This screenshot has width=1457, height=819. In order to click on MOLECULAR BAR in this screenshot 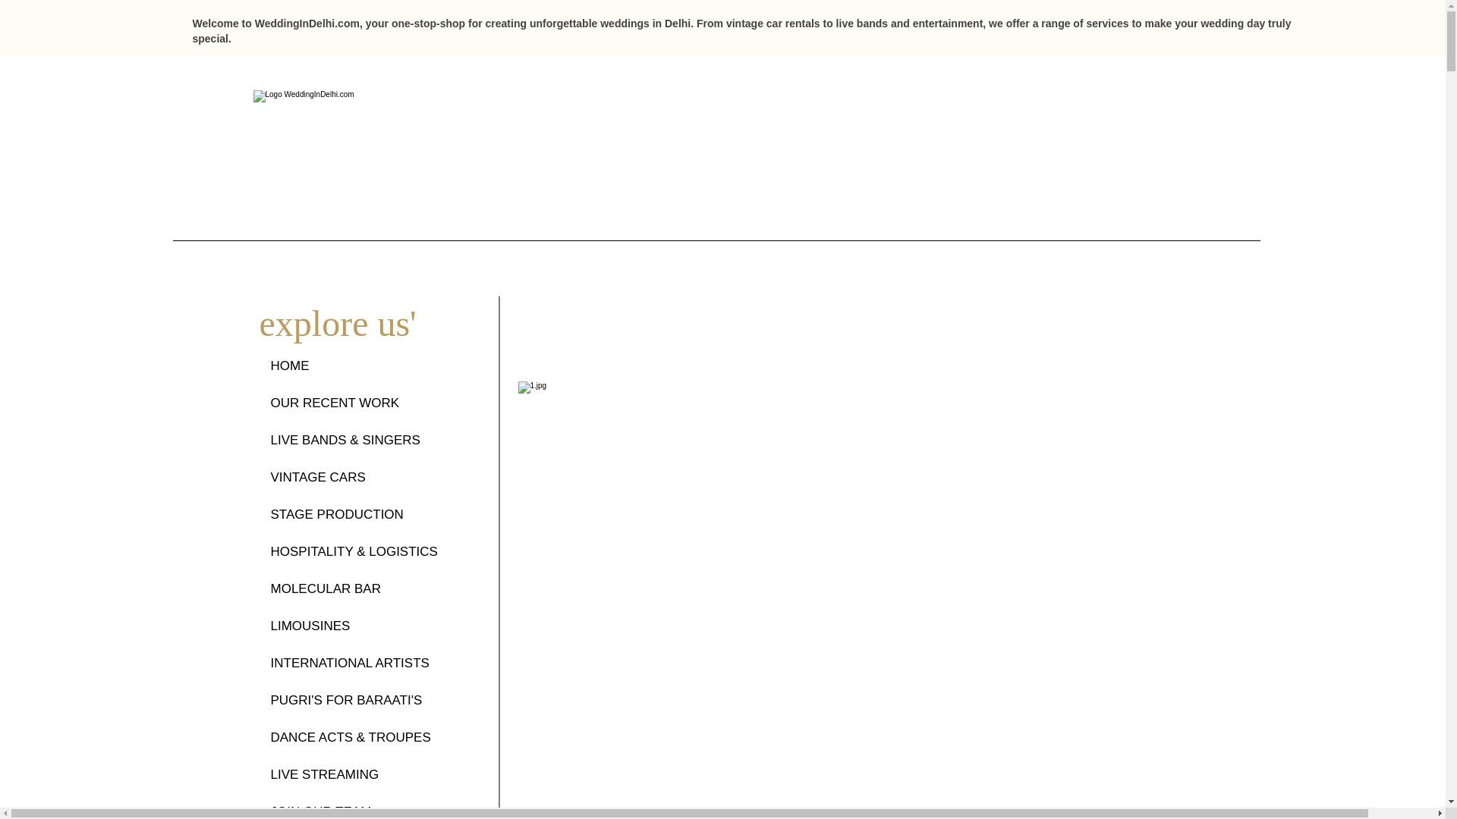, I will do `click(370, 588)`.